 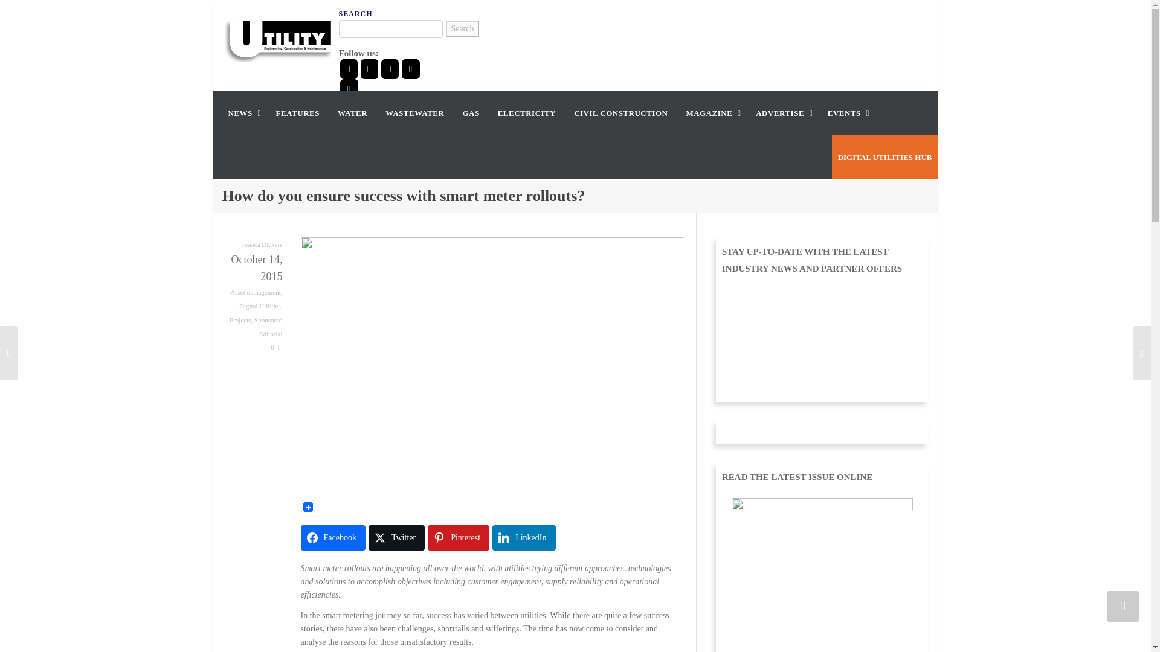 What do you see at coordinates (268, 327) in the screenshot?
I see `Sponsored Editorial` at bounding box center [268, 327].